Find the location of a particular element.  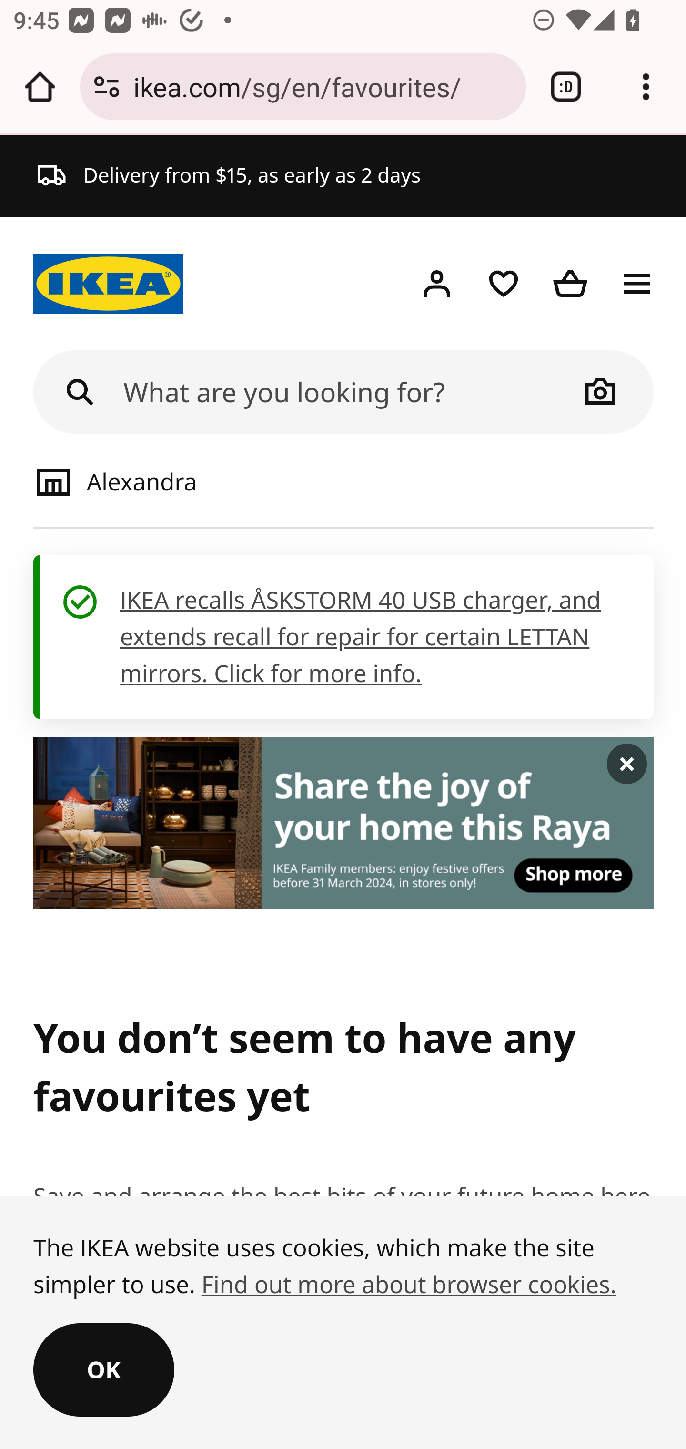

OK is located at coordinates (104, 1371).